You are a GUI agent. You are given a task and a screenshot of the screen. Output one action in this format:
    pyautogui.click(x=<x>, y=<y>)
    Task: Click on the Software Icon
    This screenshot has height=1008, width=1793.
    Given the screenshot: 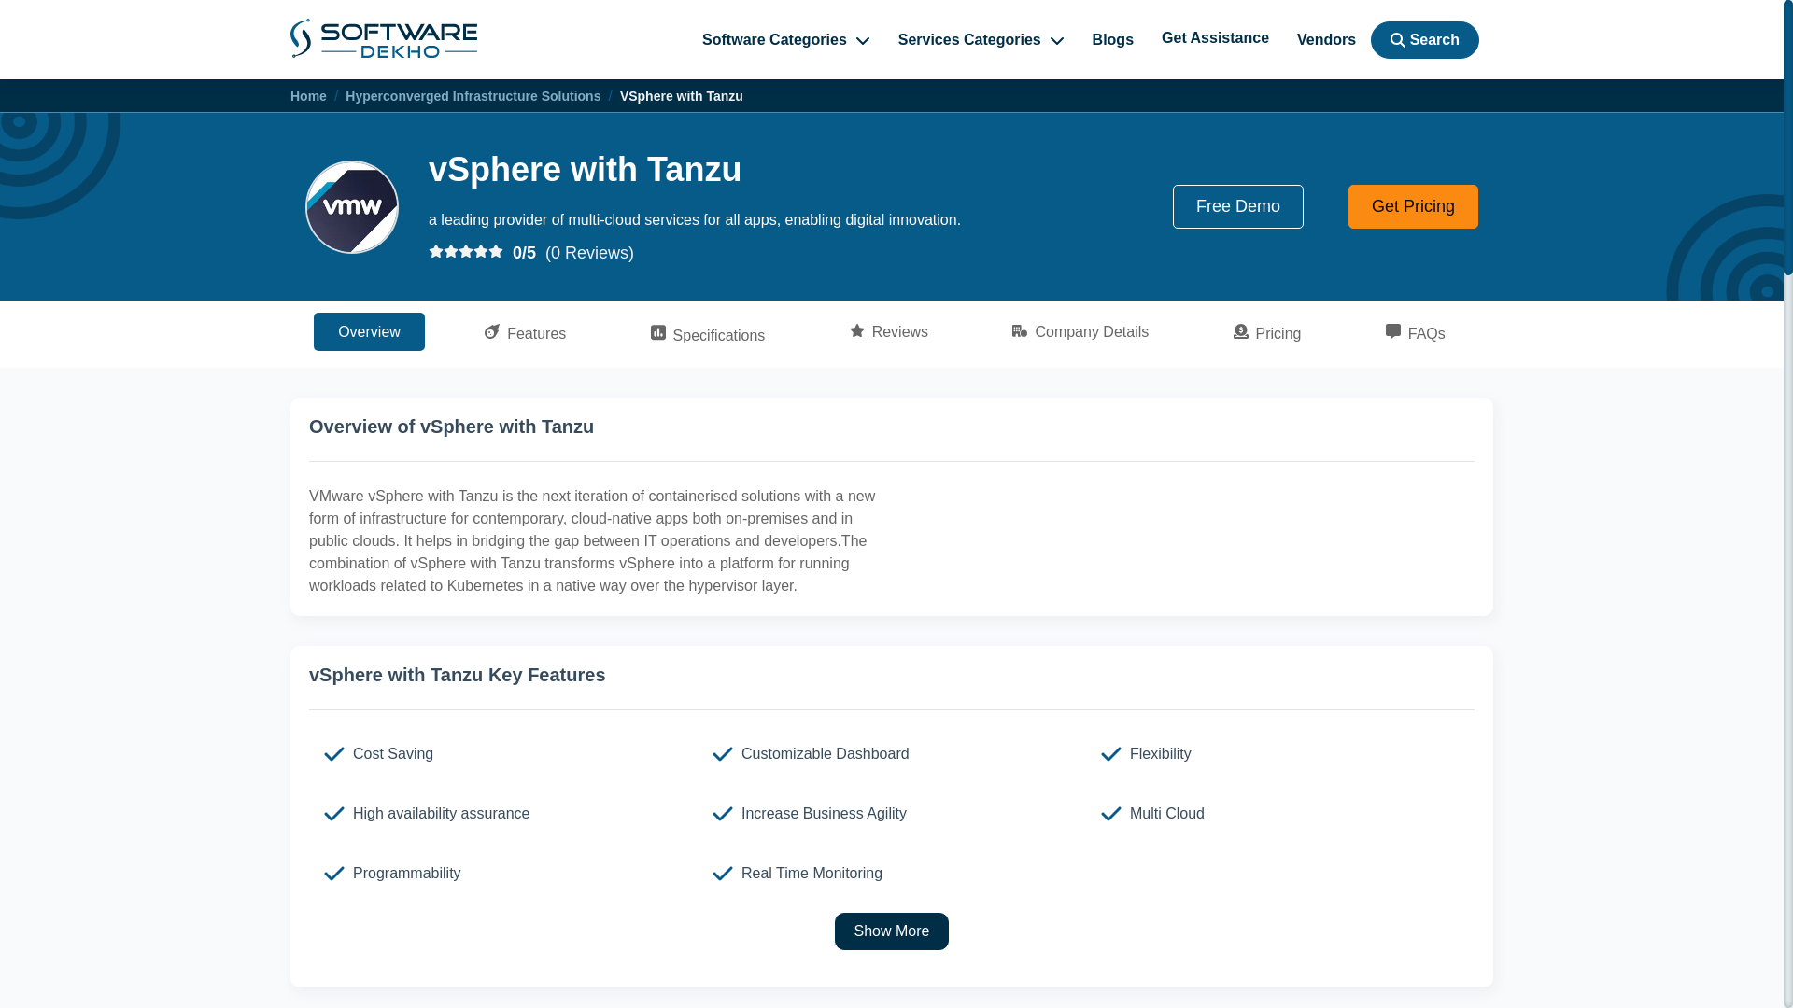 What is the action you would take?
    pyautogui.click(x=351, y=207)
    